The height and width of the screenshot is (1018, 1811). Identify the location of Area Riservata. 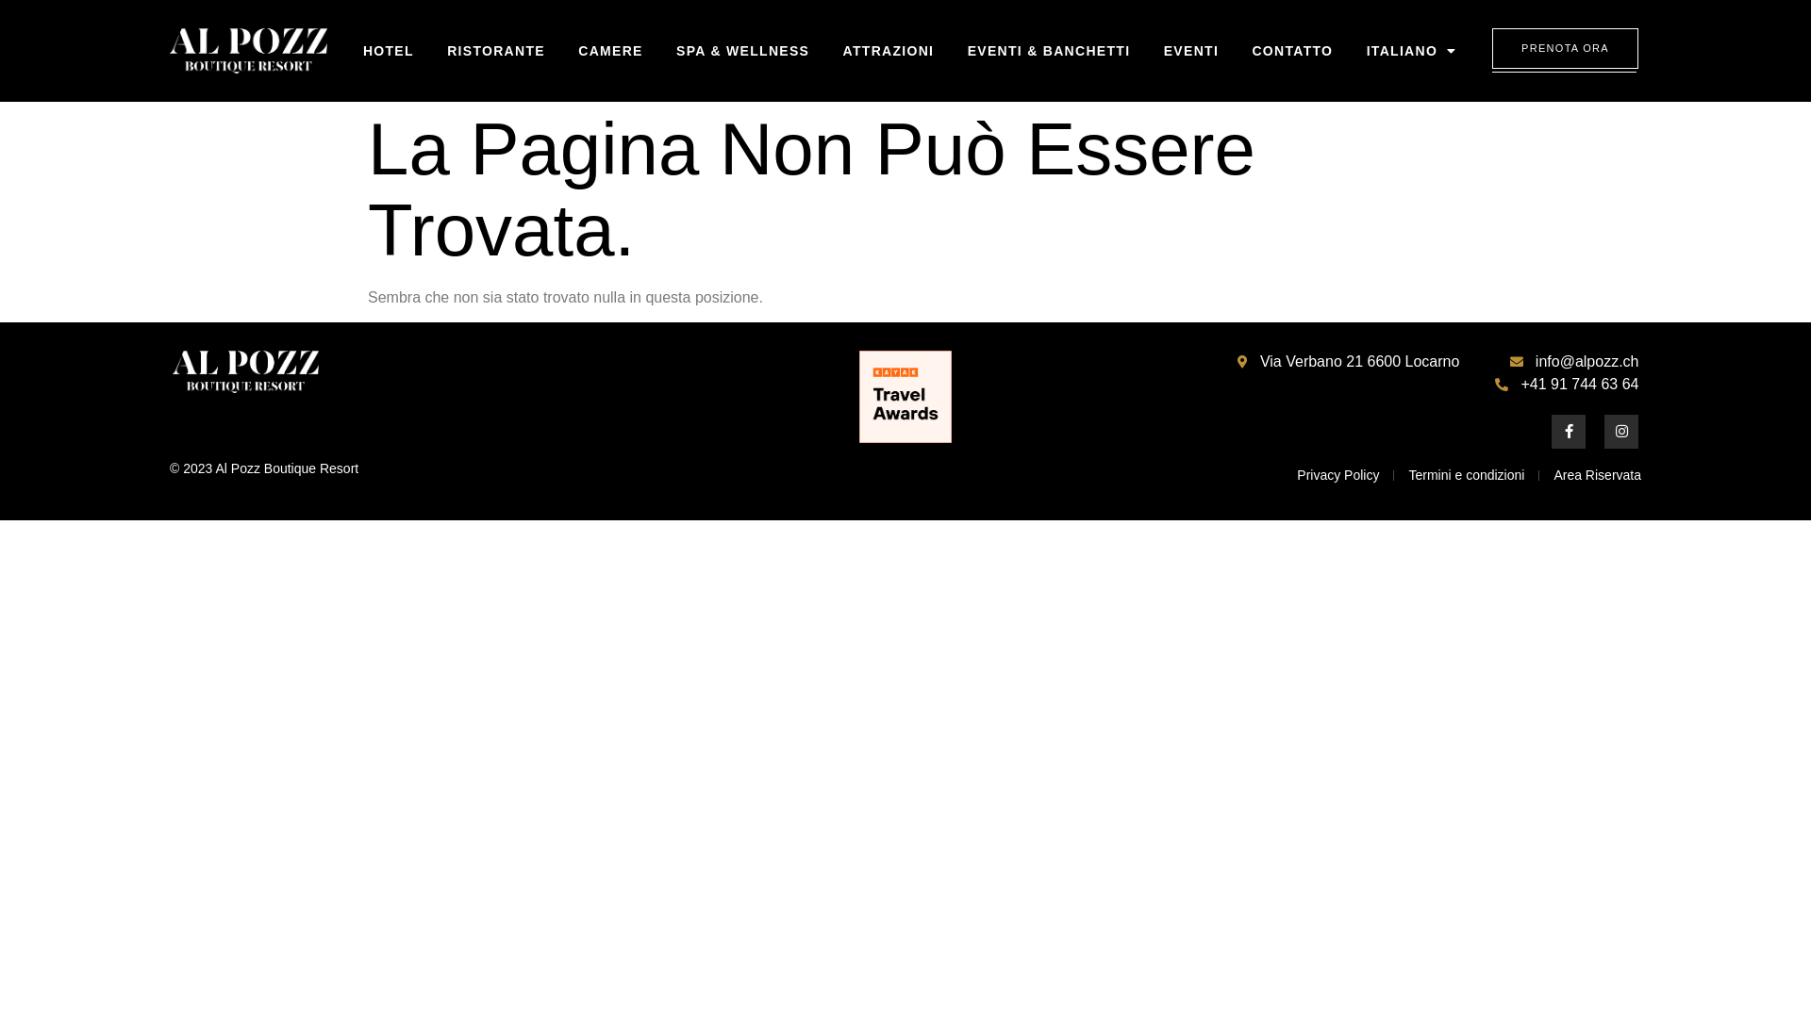
(1598, 475).